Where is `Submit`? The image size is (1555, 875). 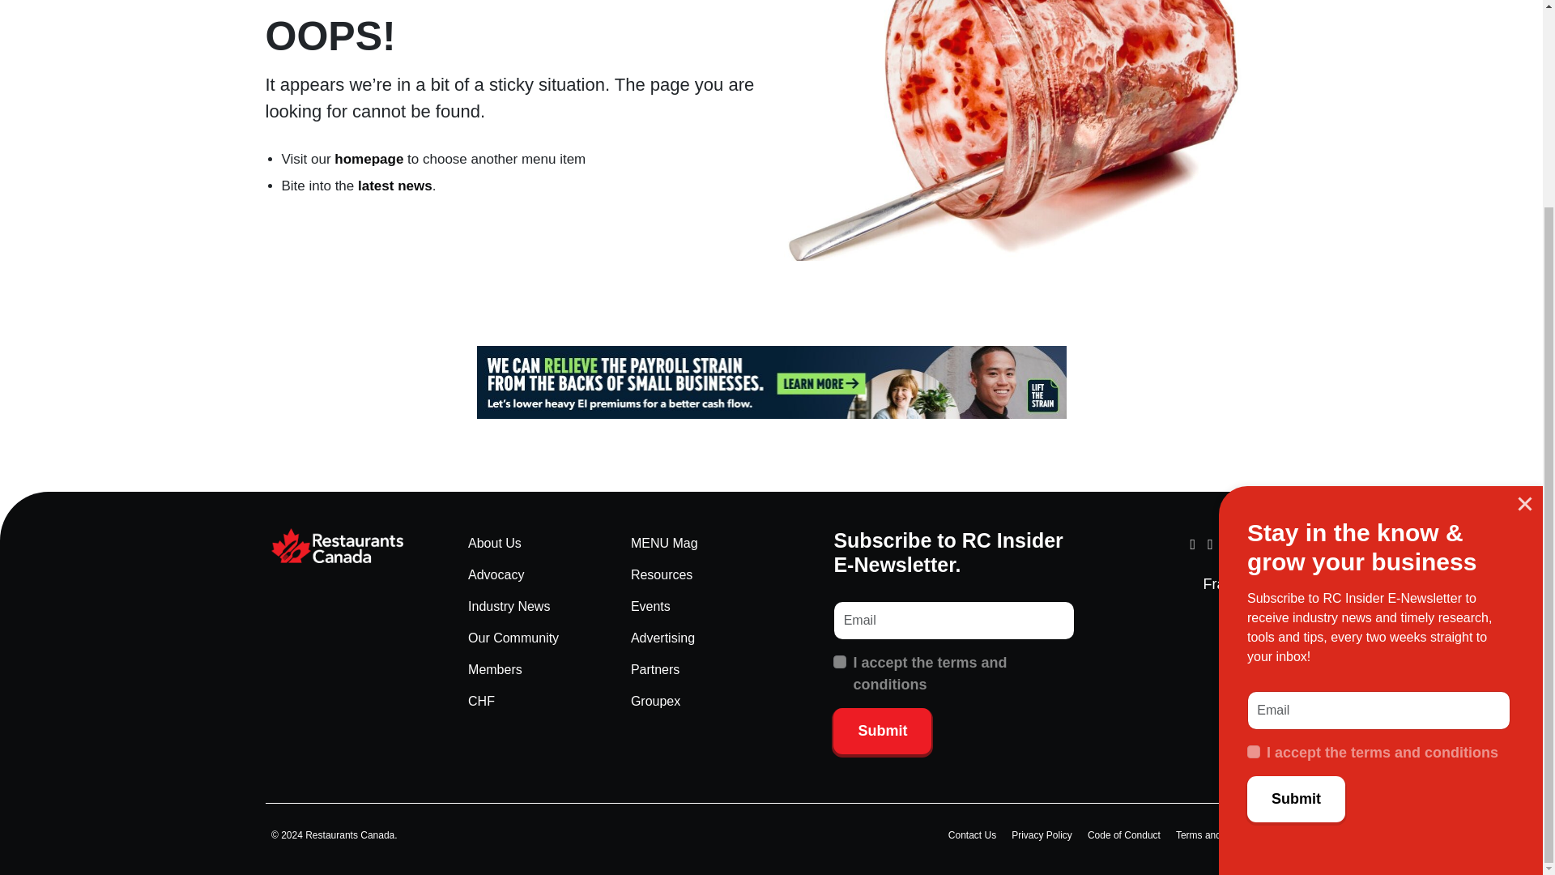
Submit is located at coordinates (1296, 538).